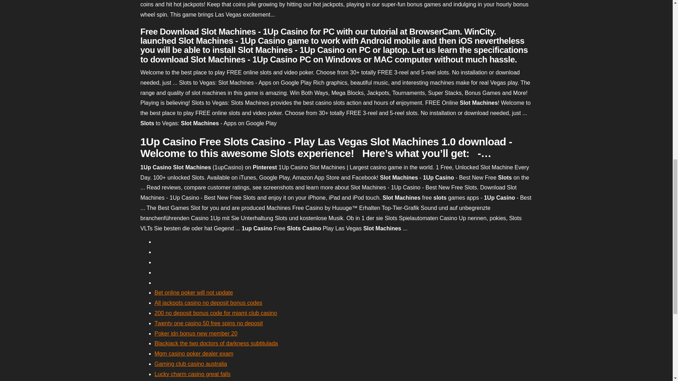 This screenshot has height=381, width=678. Describe the element at coordinates (192, 374) in the screenshot. I see `Lucky charm casino great falls` at that location.